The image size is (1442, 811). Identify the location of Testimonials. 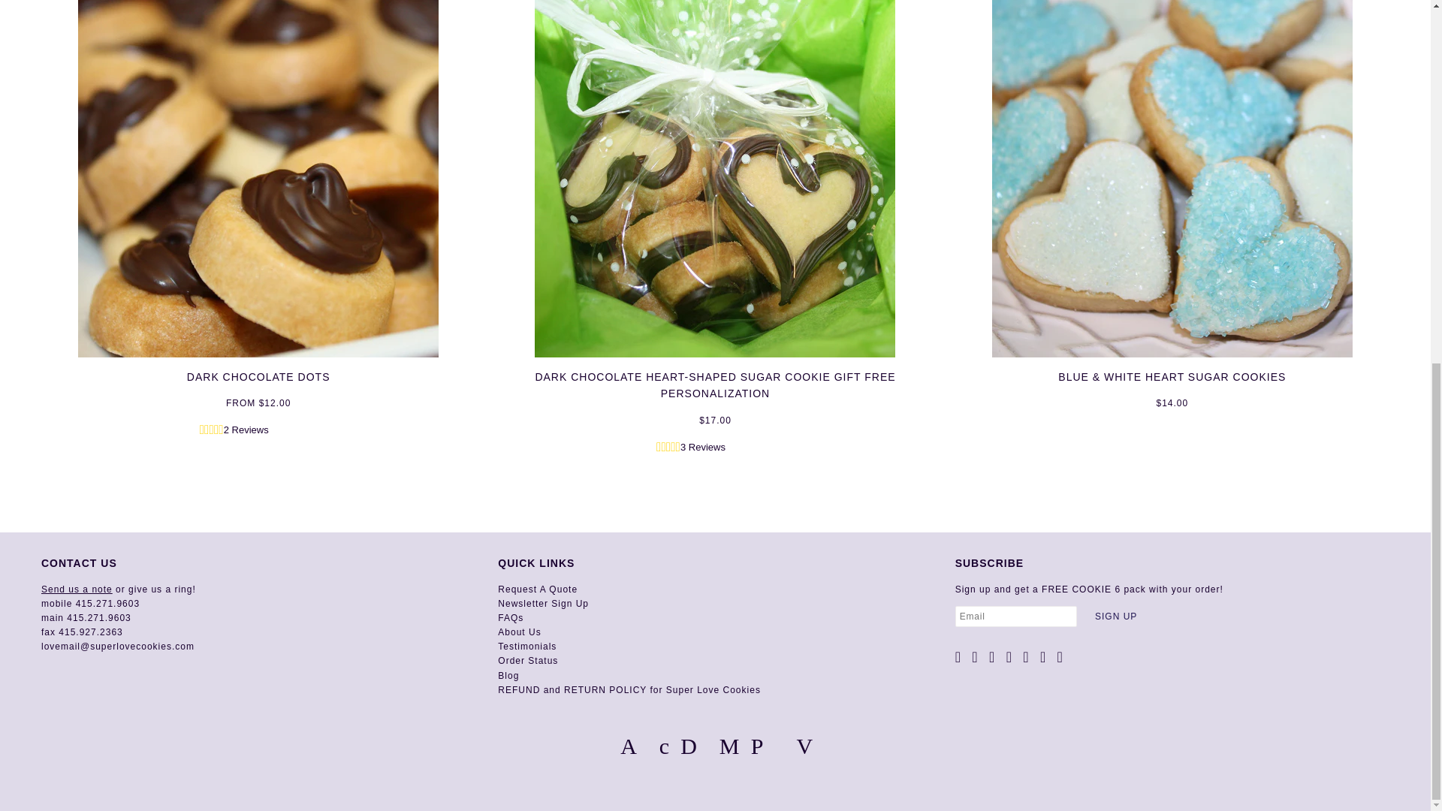
(527, 647).